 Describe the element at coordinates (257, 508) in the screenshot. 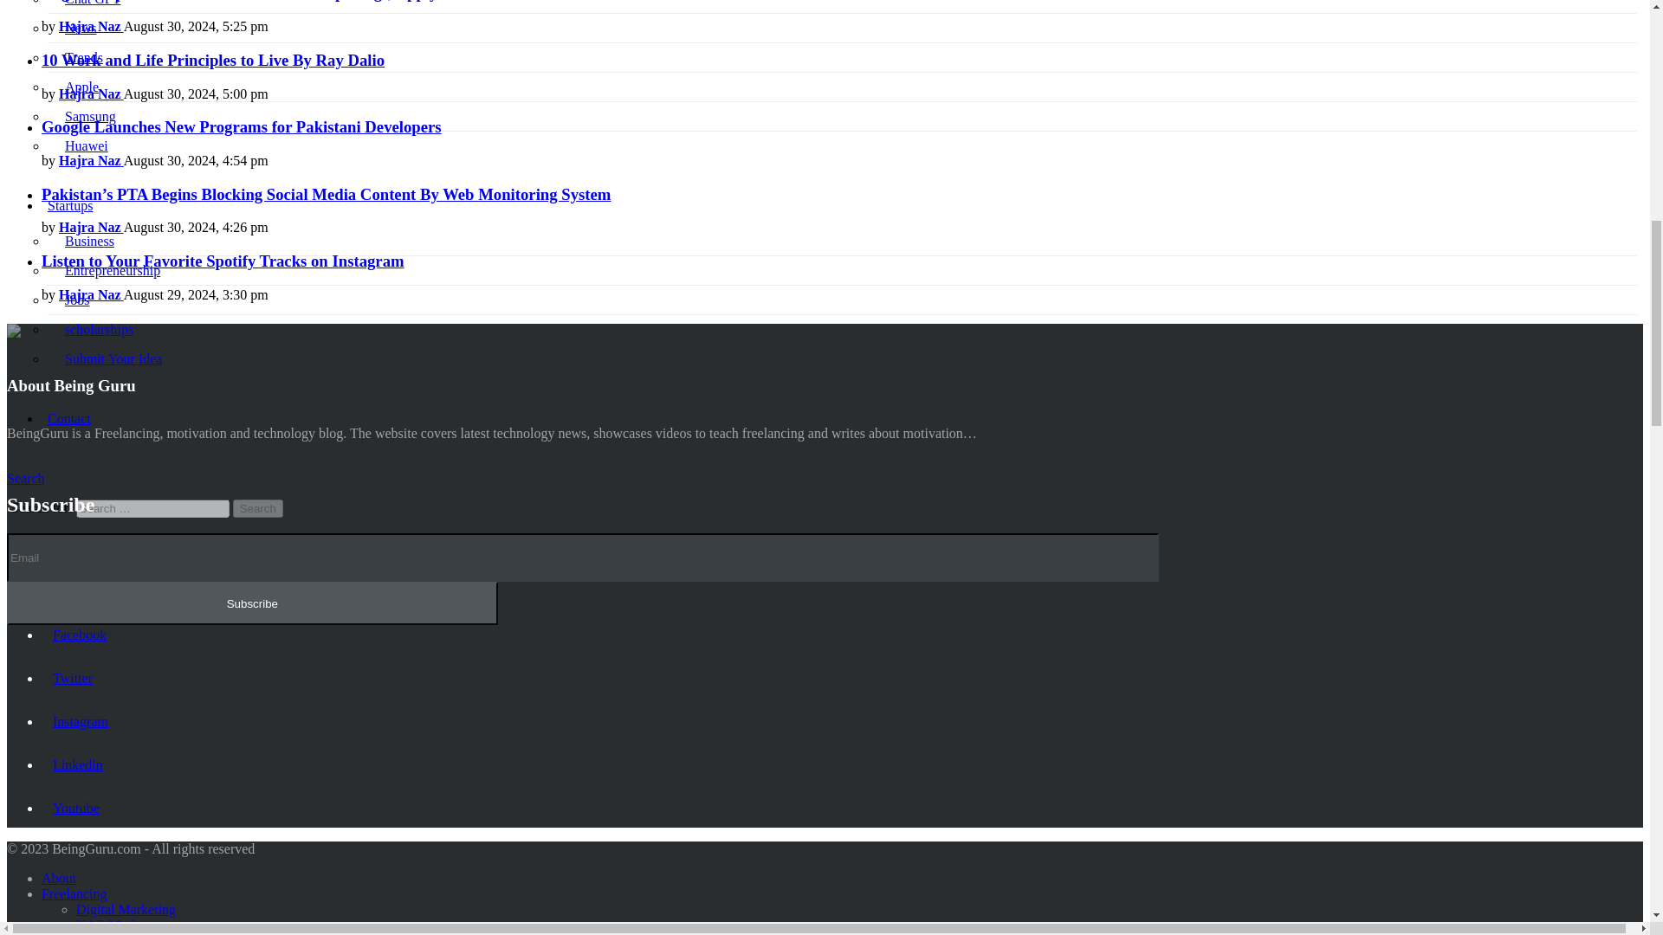

I see `Search` at that location.